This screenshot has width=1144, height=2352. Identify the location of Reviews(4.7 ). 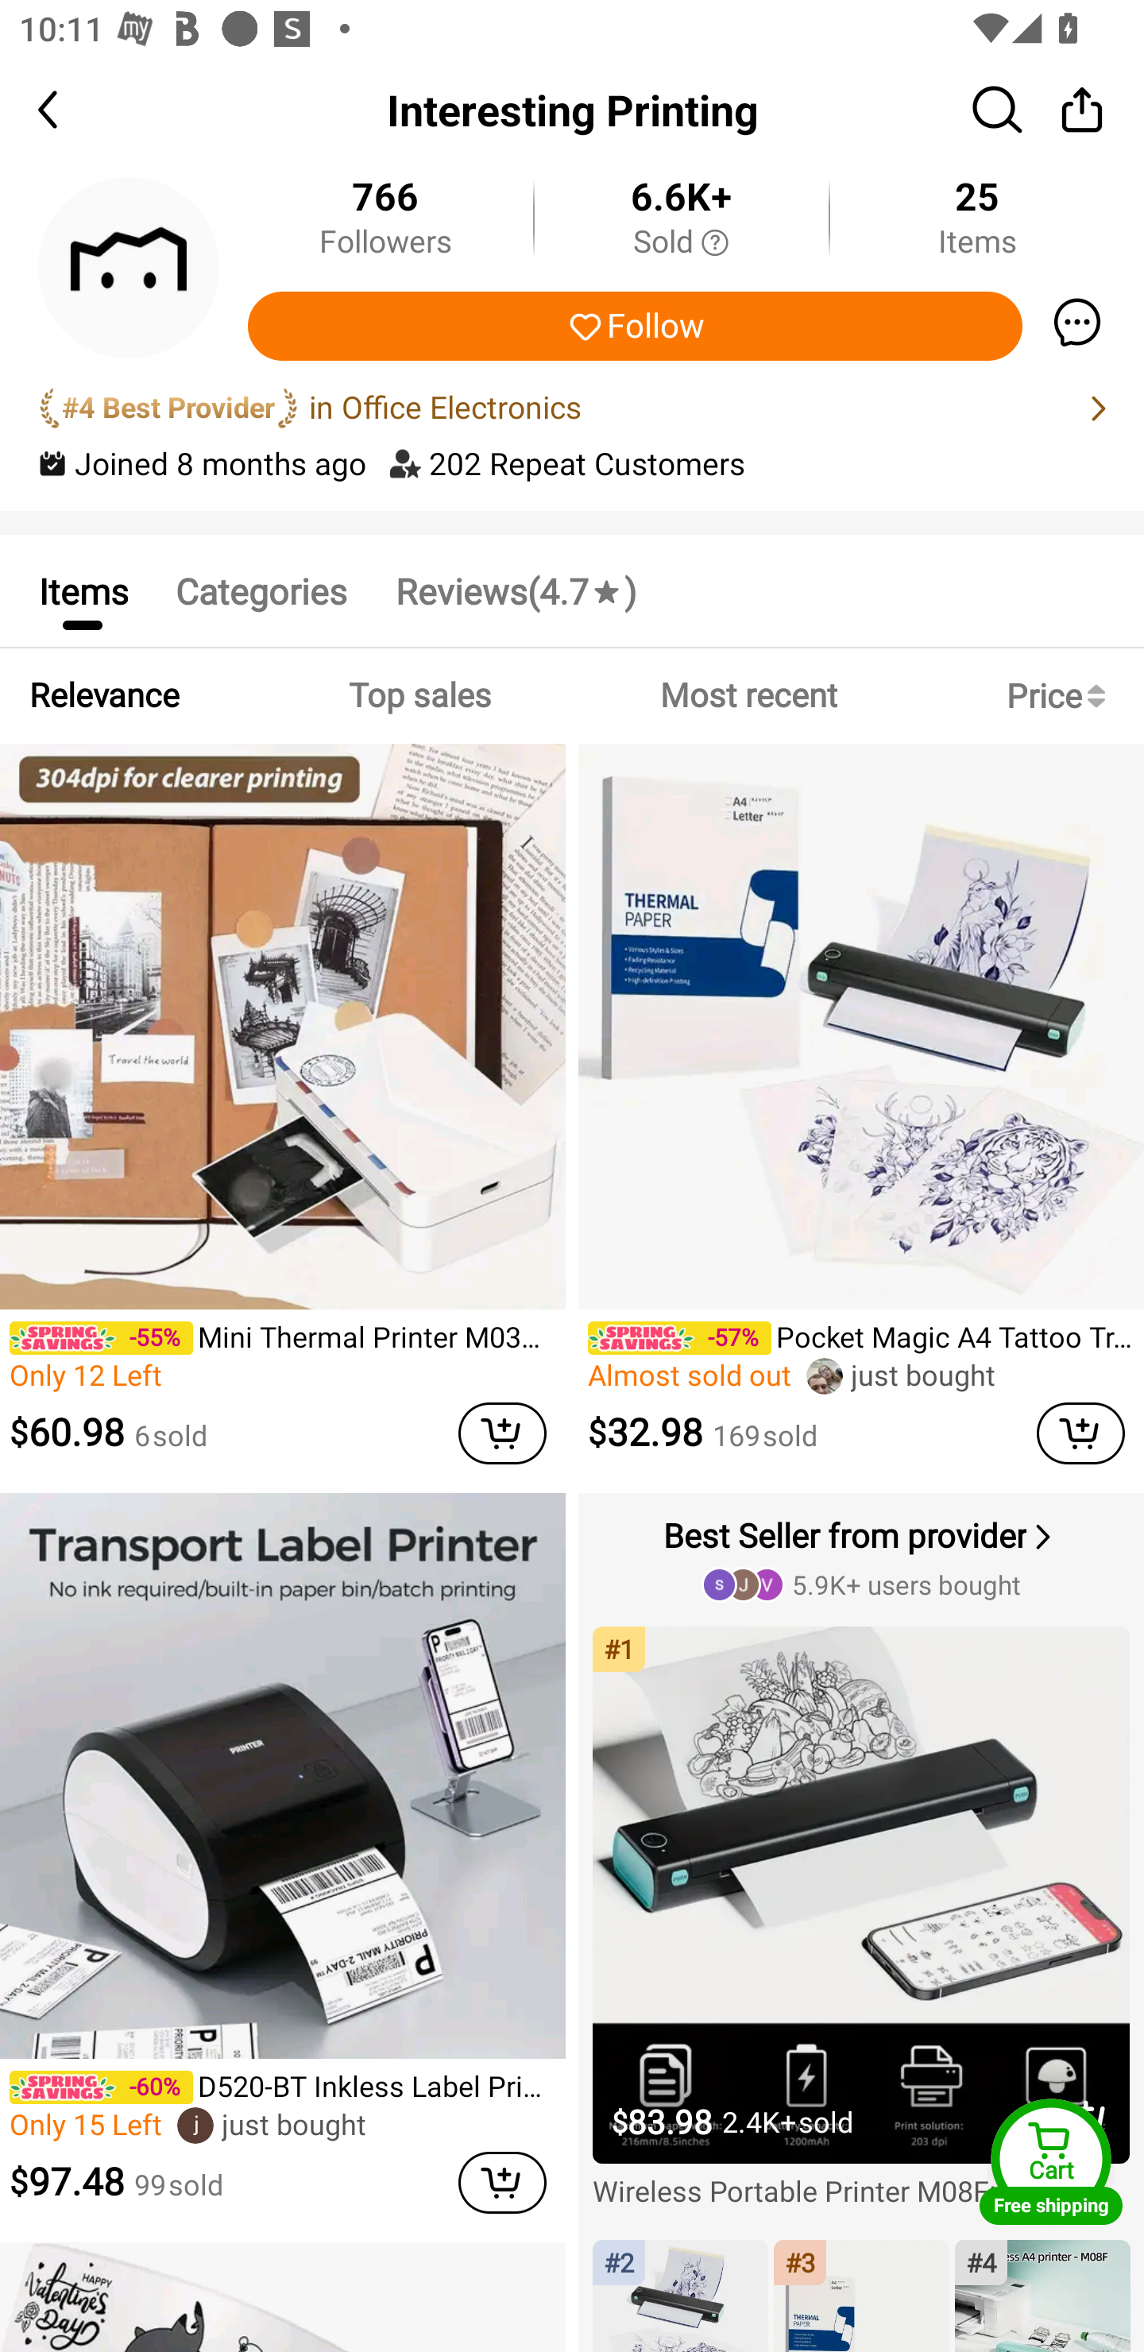
(515, 590).